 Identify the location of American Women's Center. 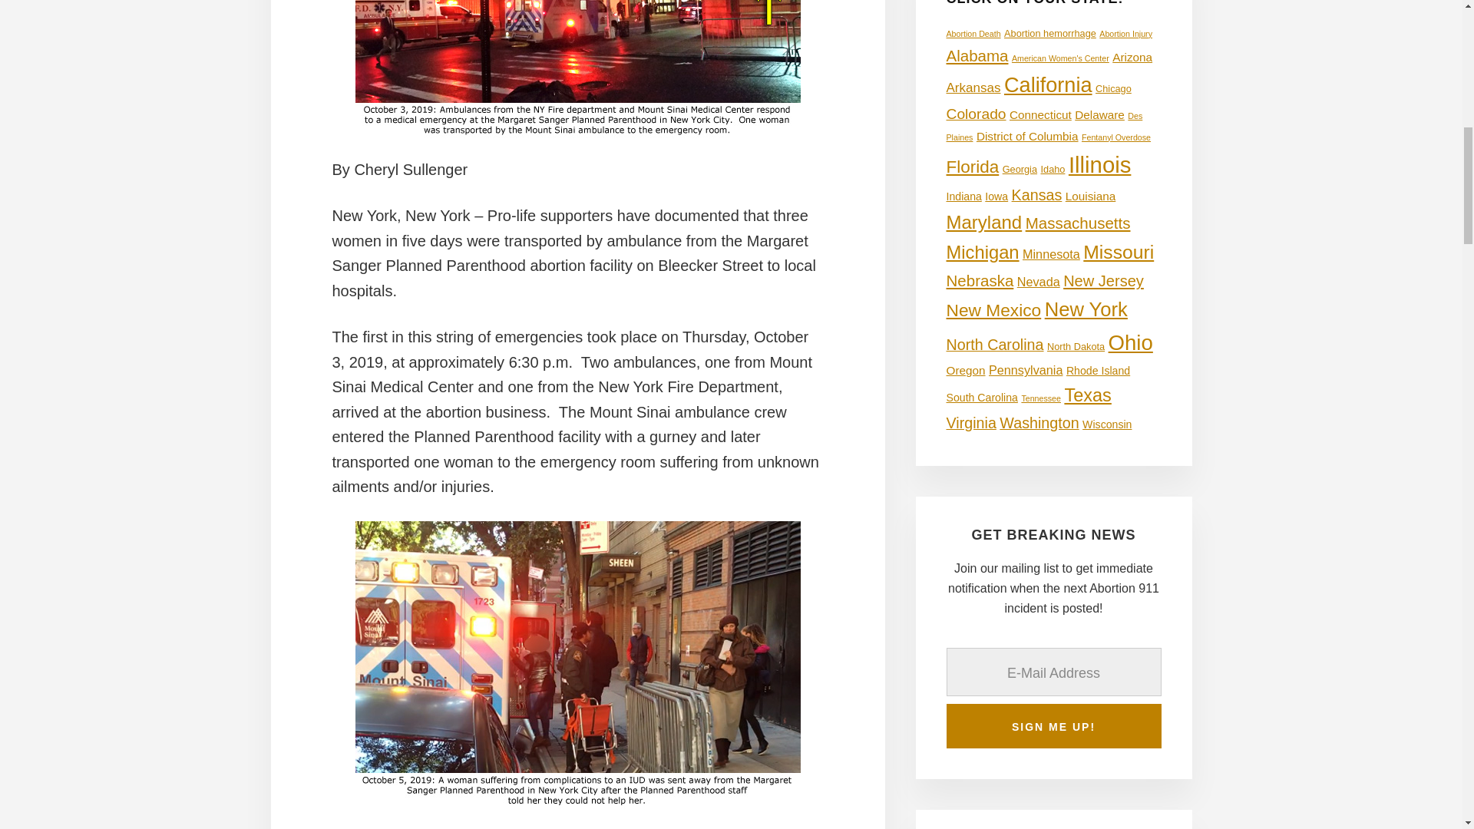
(1060, 58).